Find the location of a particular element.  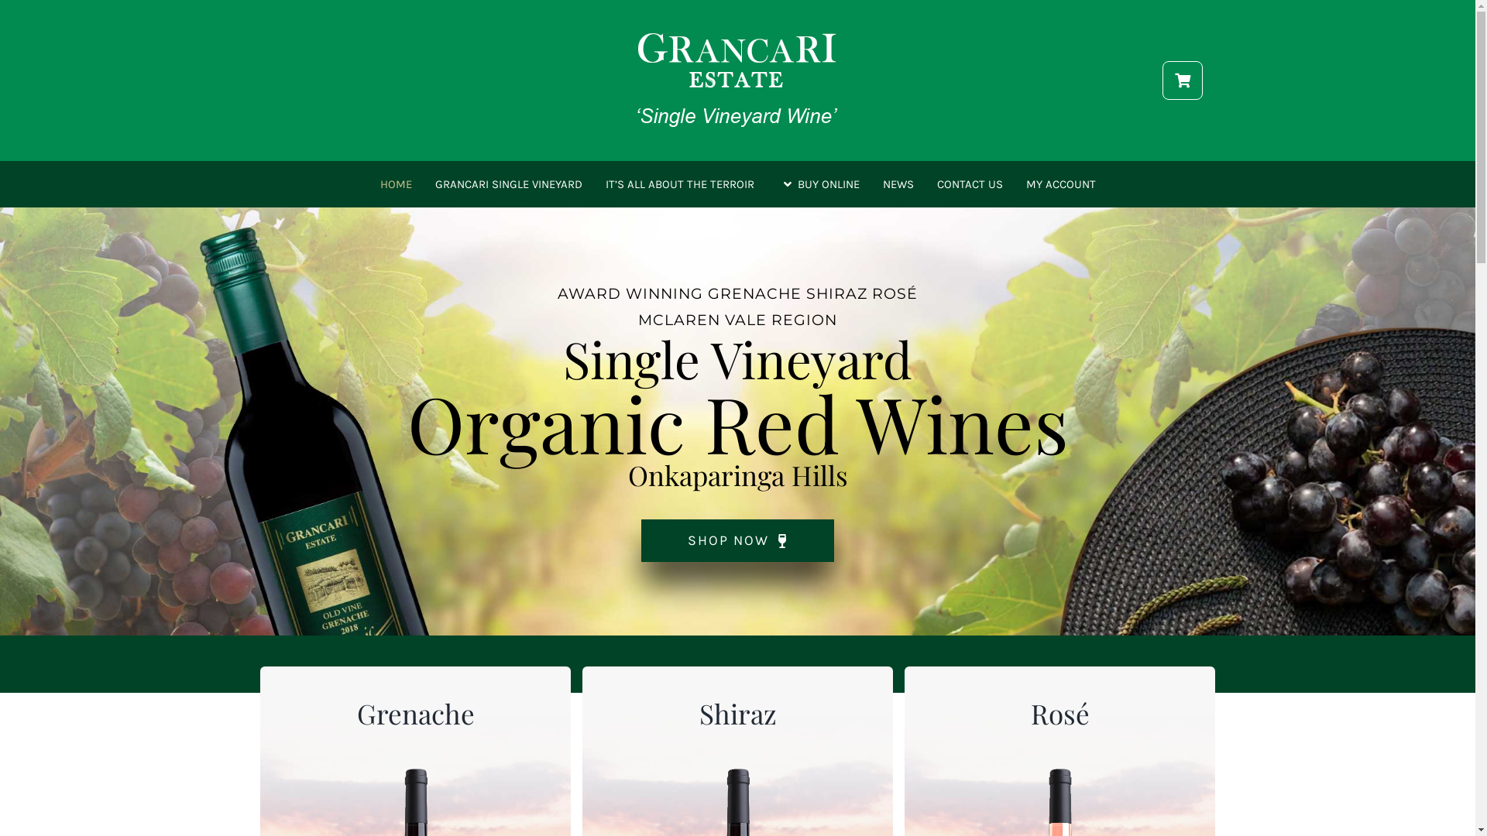

MY ACCOUNT is located at coordinates (1060, 184).